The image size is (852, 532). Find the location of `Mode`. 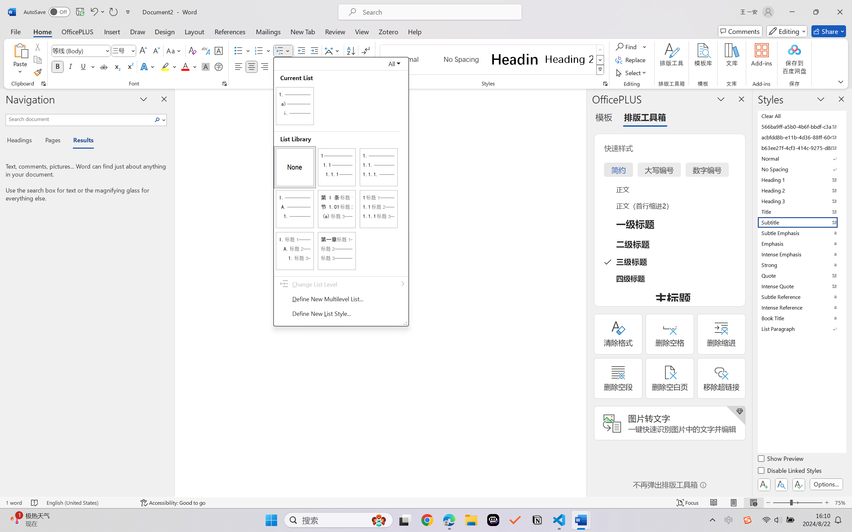

Mode is located at coordinates (787, 31).